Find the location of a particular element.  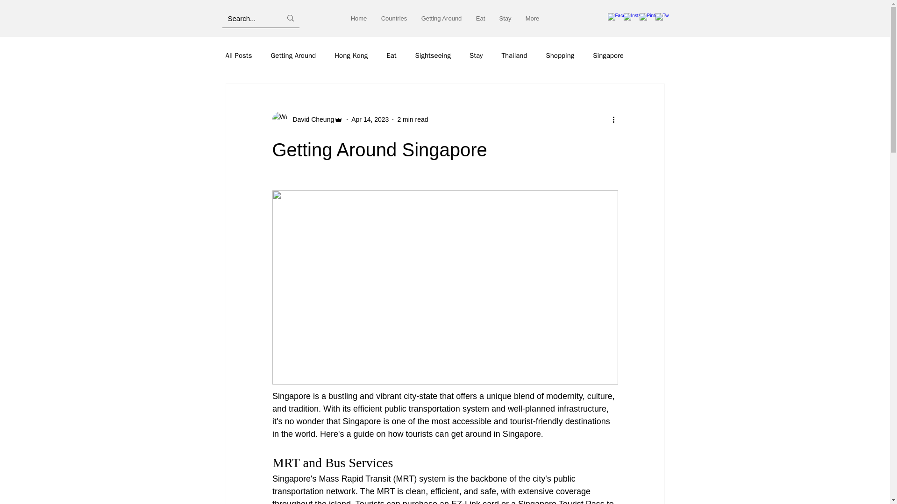

Singapore is located at coordinates (608, 56).